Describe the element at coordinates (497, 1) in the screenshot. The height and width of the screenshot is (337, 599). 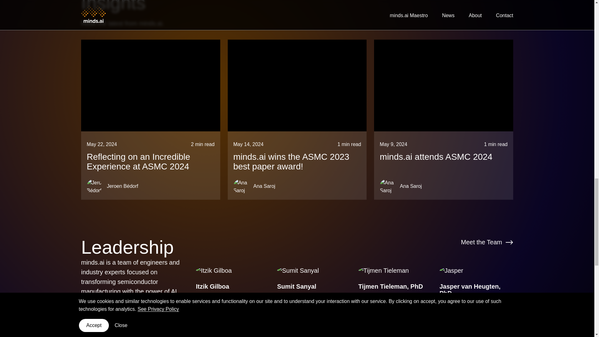
I see `View all` at that location.